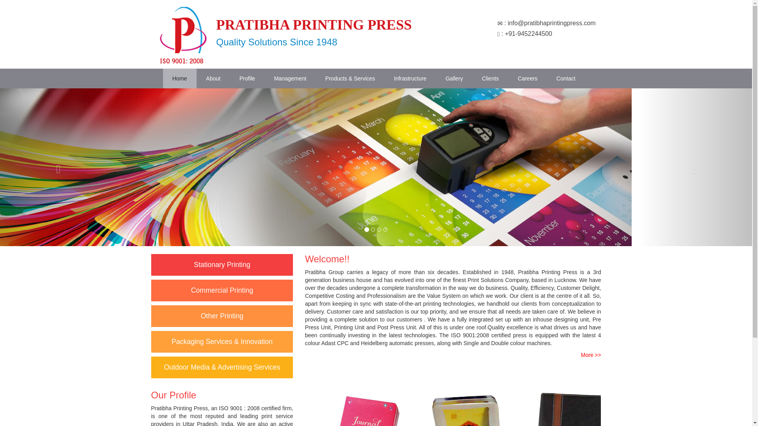 This screenshot has height=426, width=758. What do you see at coordinates (247, 78) in the screenshot?
I see `Profile` at bounding box center [247, 78].